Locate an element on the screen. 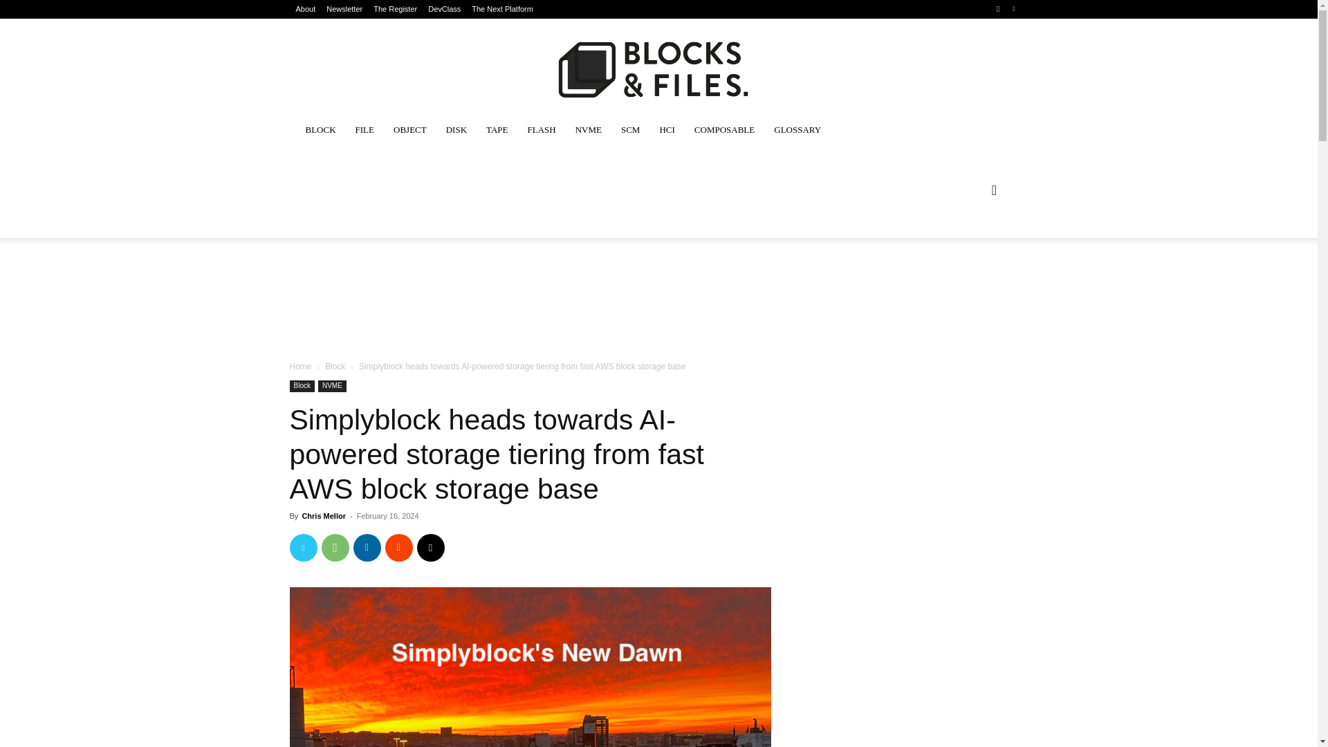  COMPOSABLE is located at coordinates (725, 130).